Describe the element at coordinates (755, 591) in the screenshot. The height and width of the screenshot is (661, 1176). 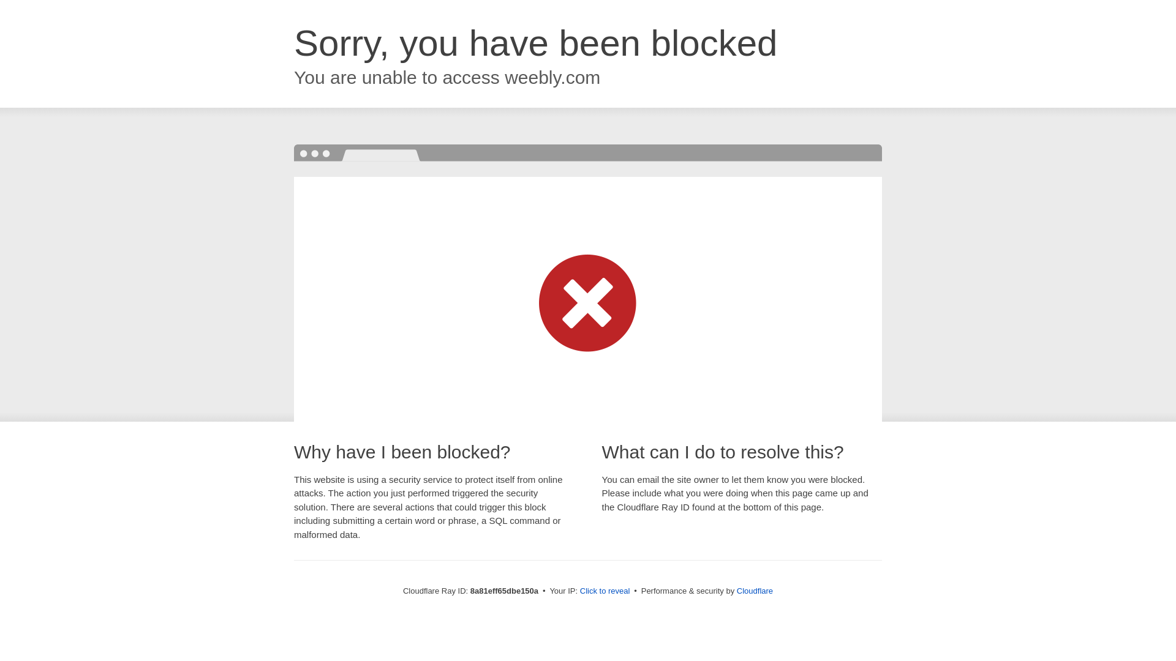
I see `Cloudflare` at that location.